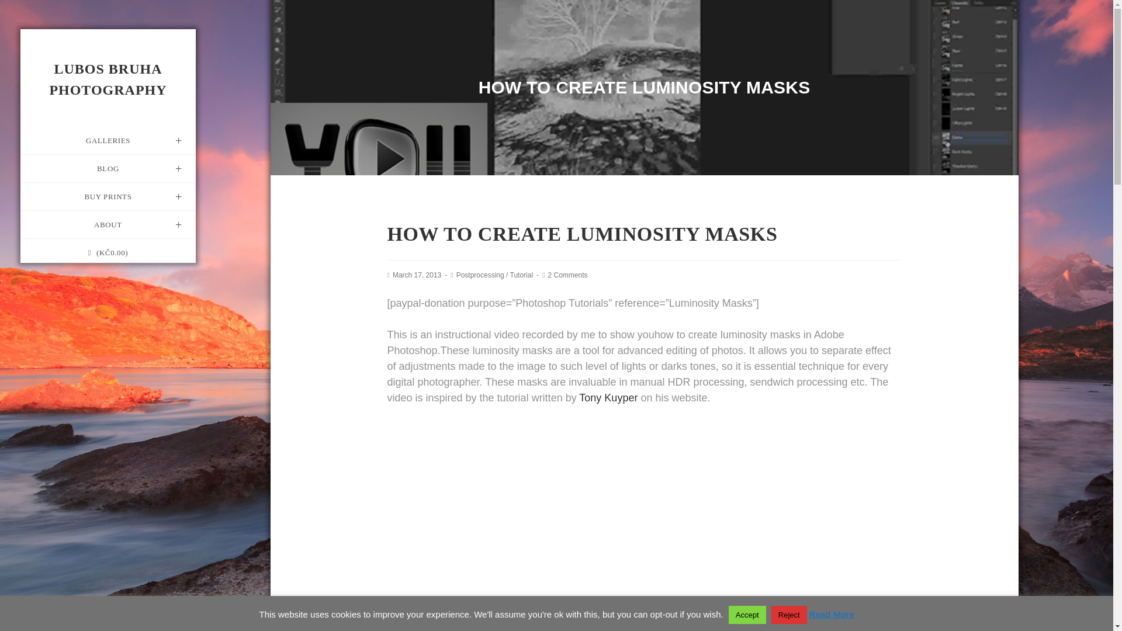  I want to click on ABOUT, so click(108, 224).